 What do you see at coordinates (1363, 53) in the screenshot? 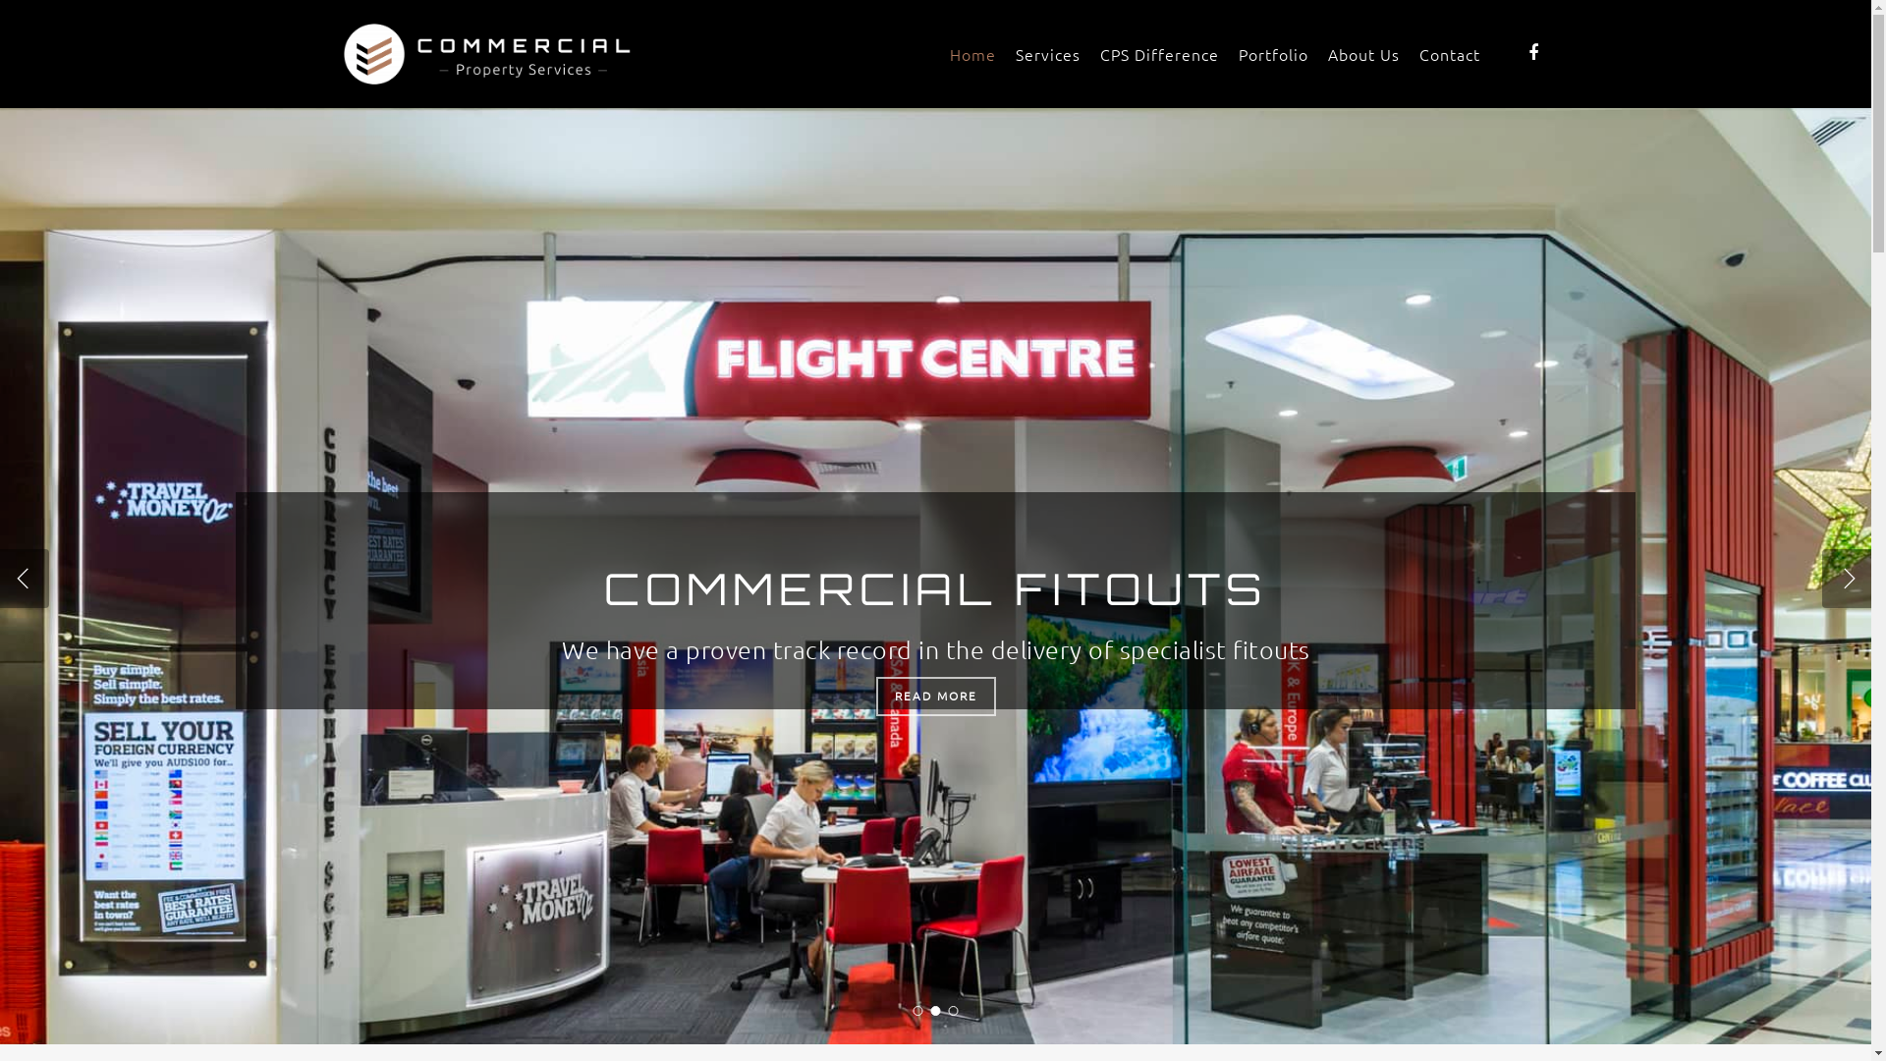
I see `About Us` at bounding box center [1363, 53].